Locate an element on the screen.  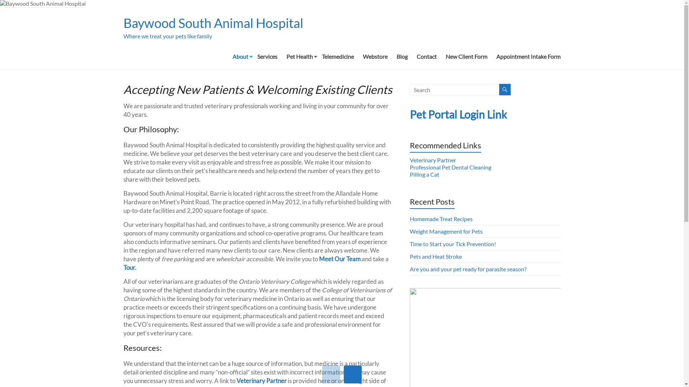
Pet Portal Login Link is located at coordinates (459, 114).